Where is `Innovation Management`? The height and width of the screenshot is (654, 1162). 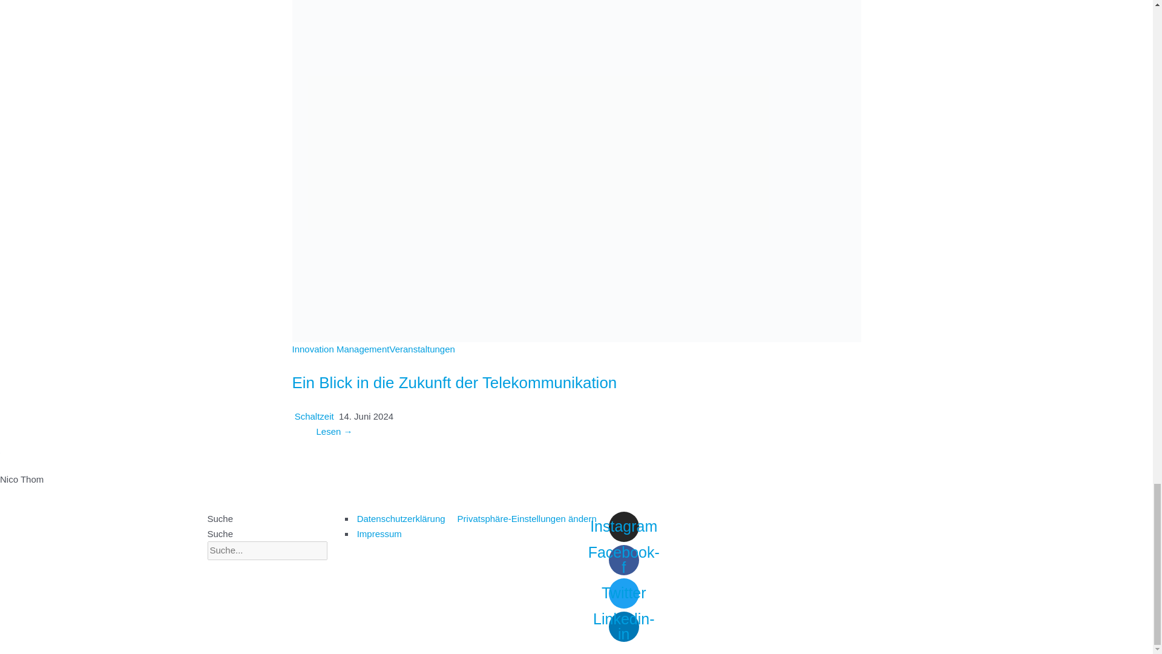
Innovation Management is located at coordinates (340, 349).